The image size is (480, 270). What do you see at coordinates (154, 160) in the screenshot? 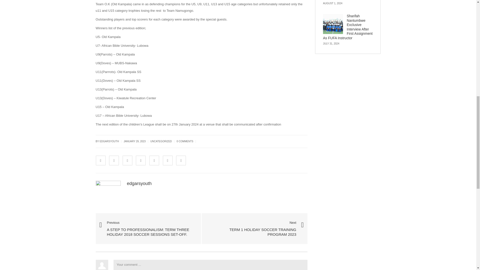
I see `Pin this` at bounding box center [154, 160].